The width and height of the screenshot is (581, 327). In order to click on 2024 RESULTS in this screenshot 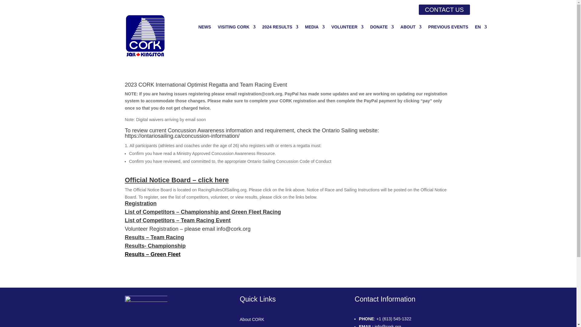, I will do `click(280, 28)`.